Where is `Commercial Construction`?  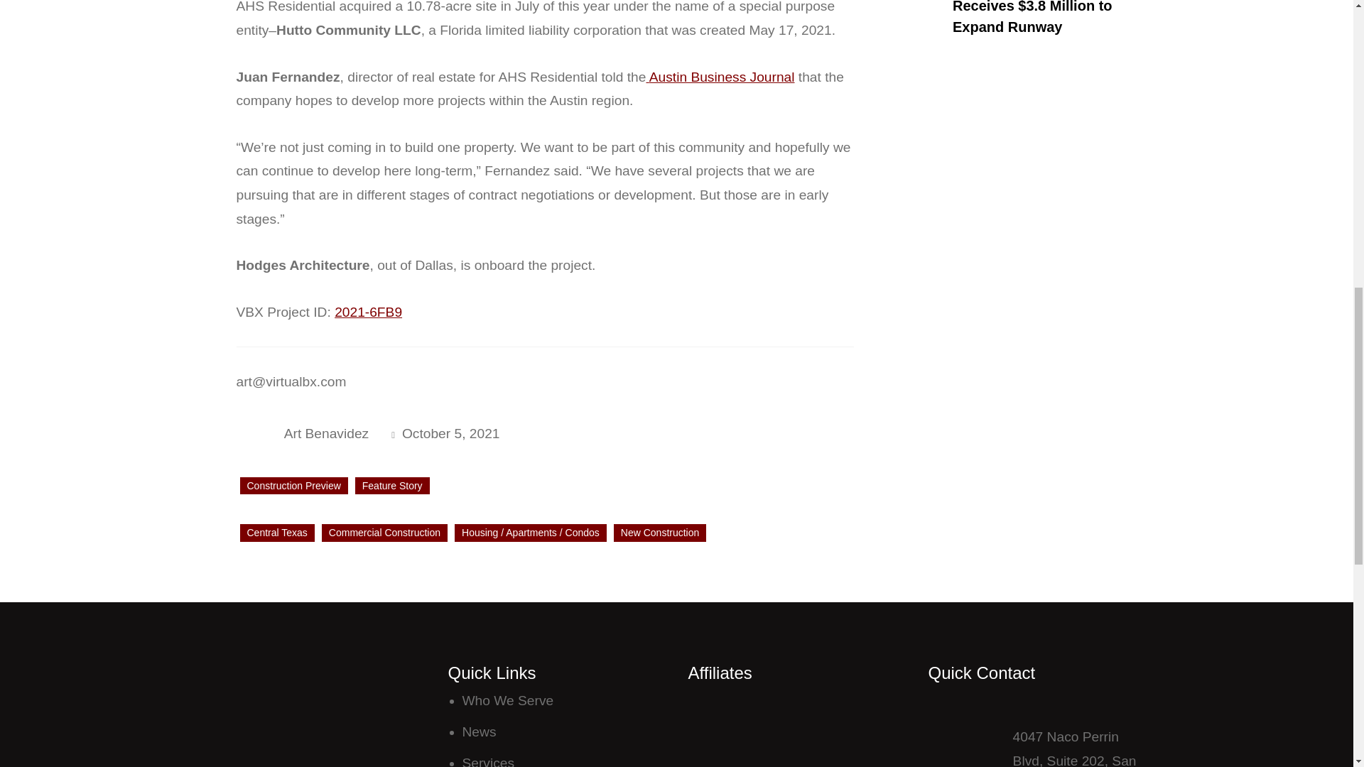
Commercial Construction is located at coordinates (384, 533).